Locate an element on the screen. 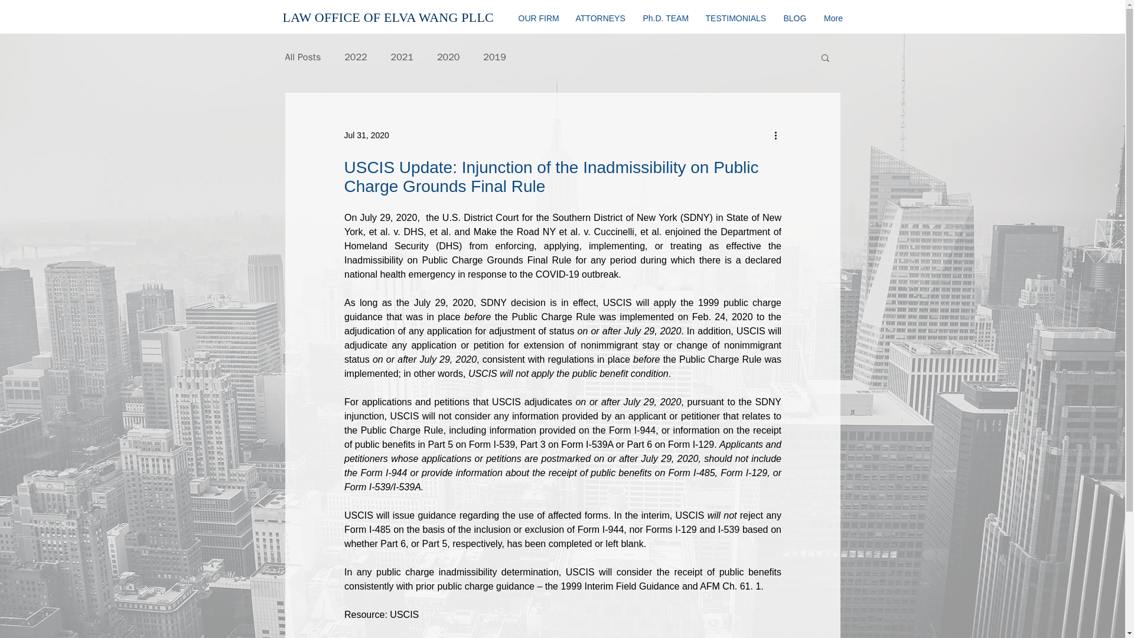  All Posts is located at coordinates (302, 57).